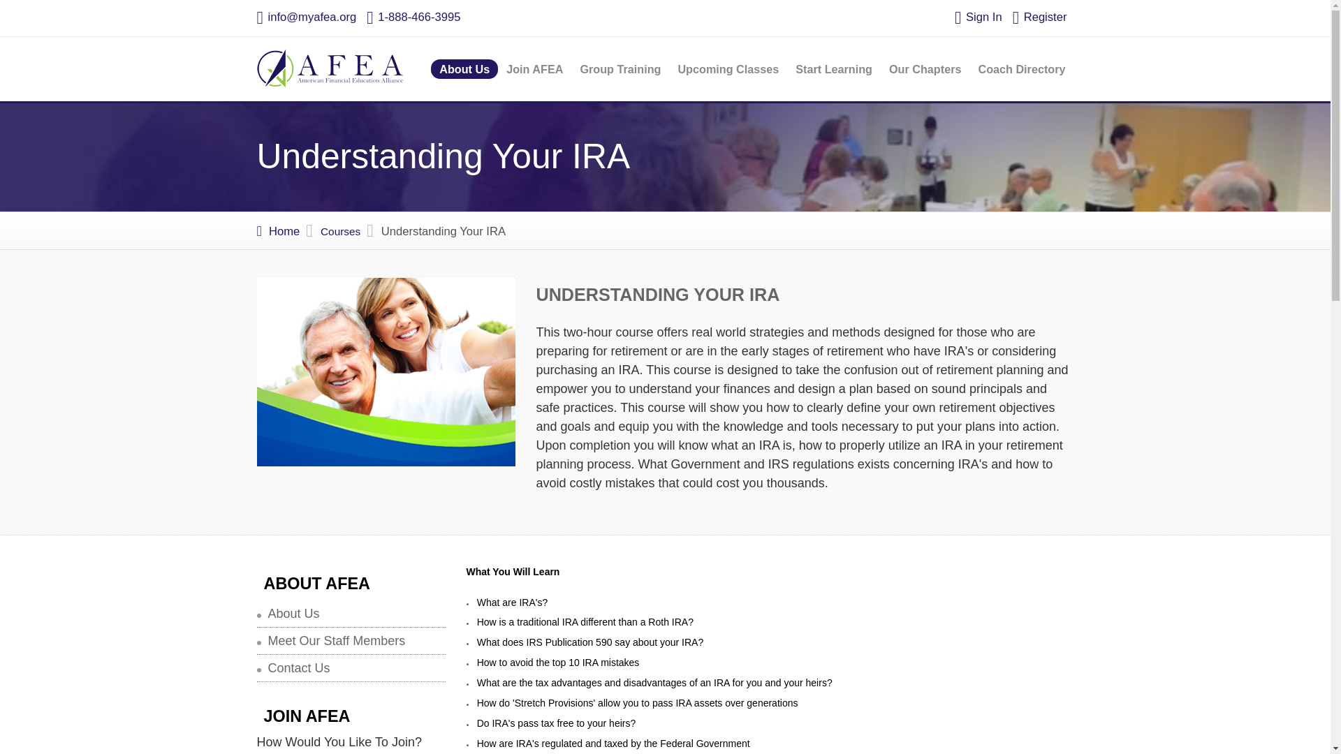  I want to click on Our Chapters, so click(925, 69).